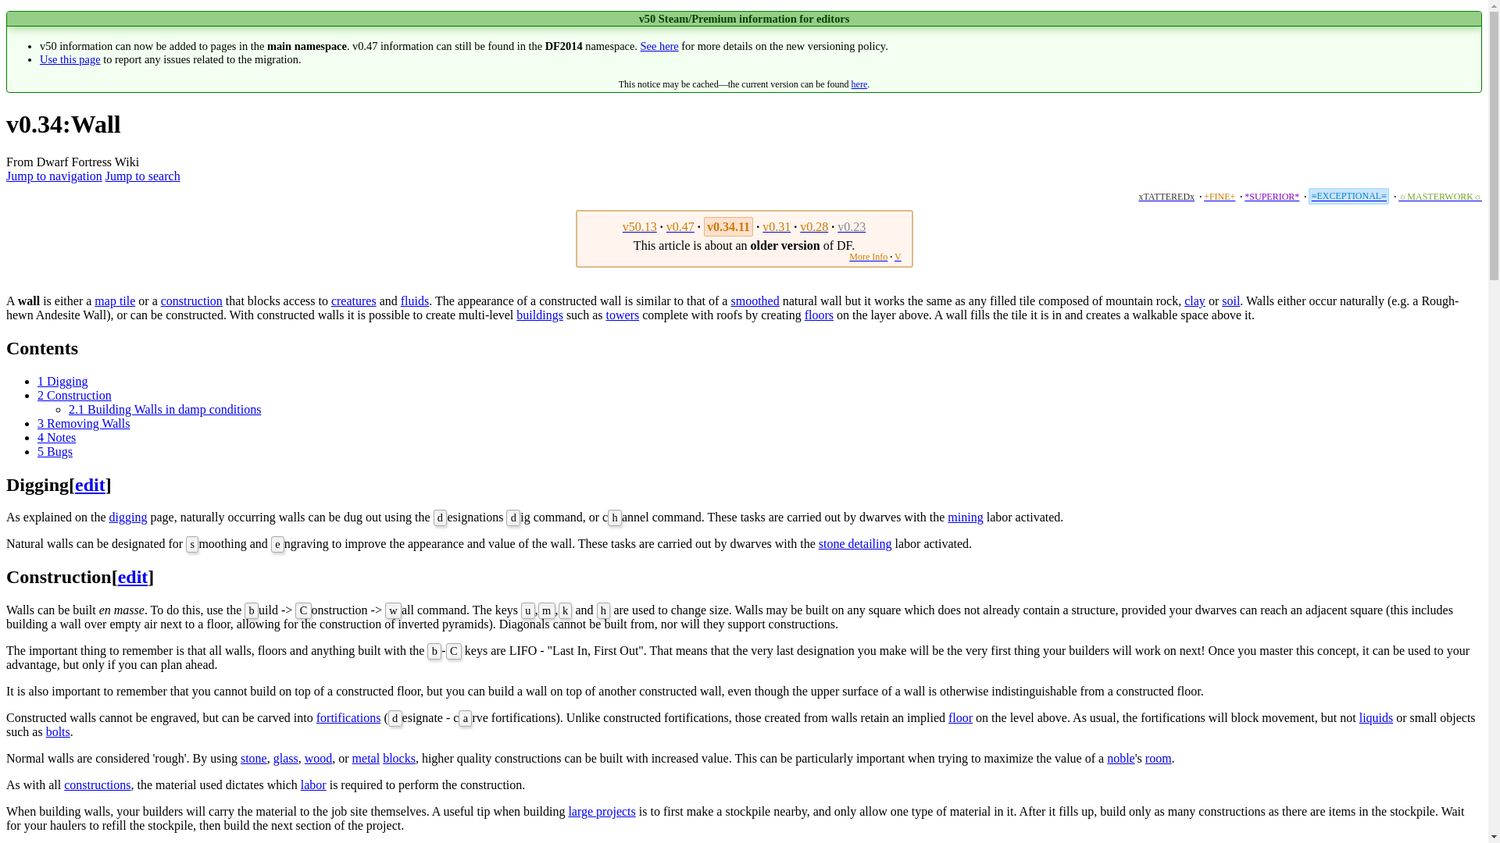 This screenshot has width=1500, height=843. Describe the element at coordinates (55, 451) in the screenshot. I see `5 Bugs` at that location.